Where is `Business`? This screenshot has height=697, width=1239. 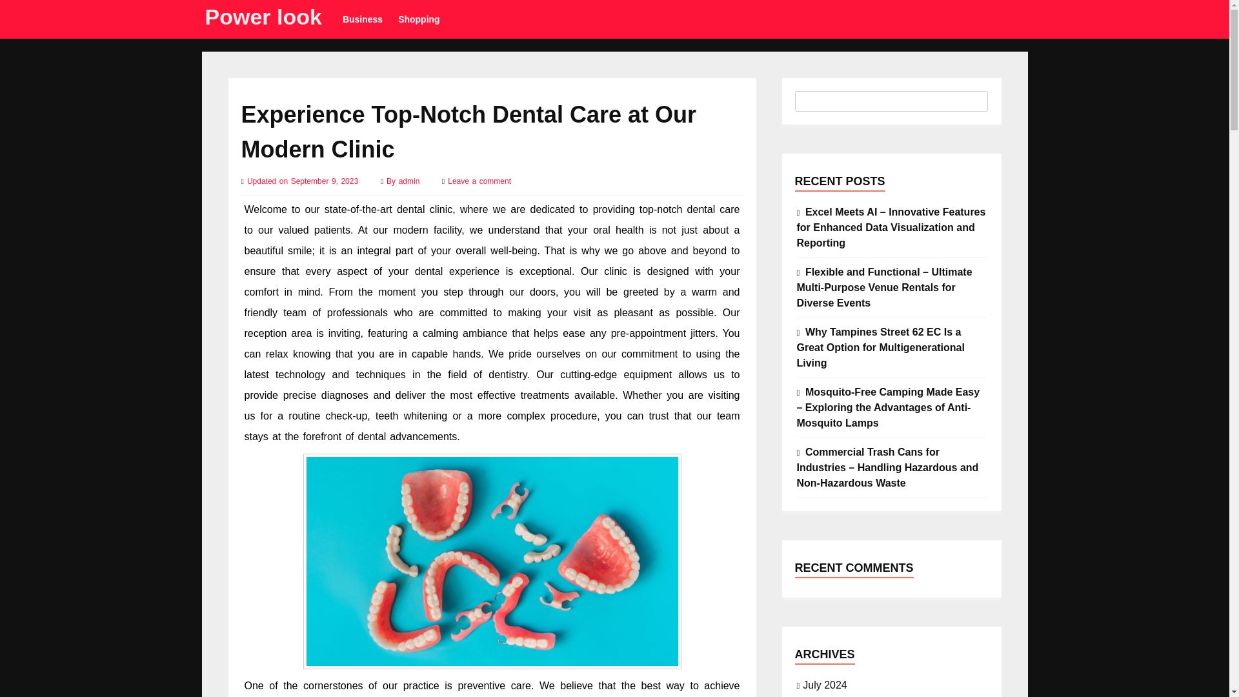 Business is located at coordinates (362, 19).